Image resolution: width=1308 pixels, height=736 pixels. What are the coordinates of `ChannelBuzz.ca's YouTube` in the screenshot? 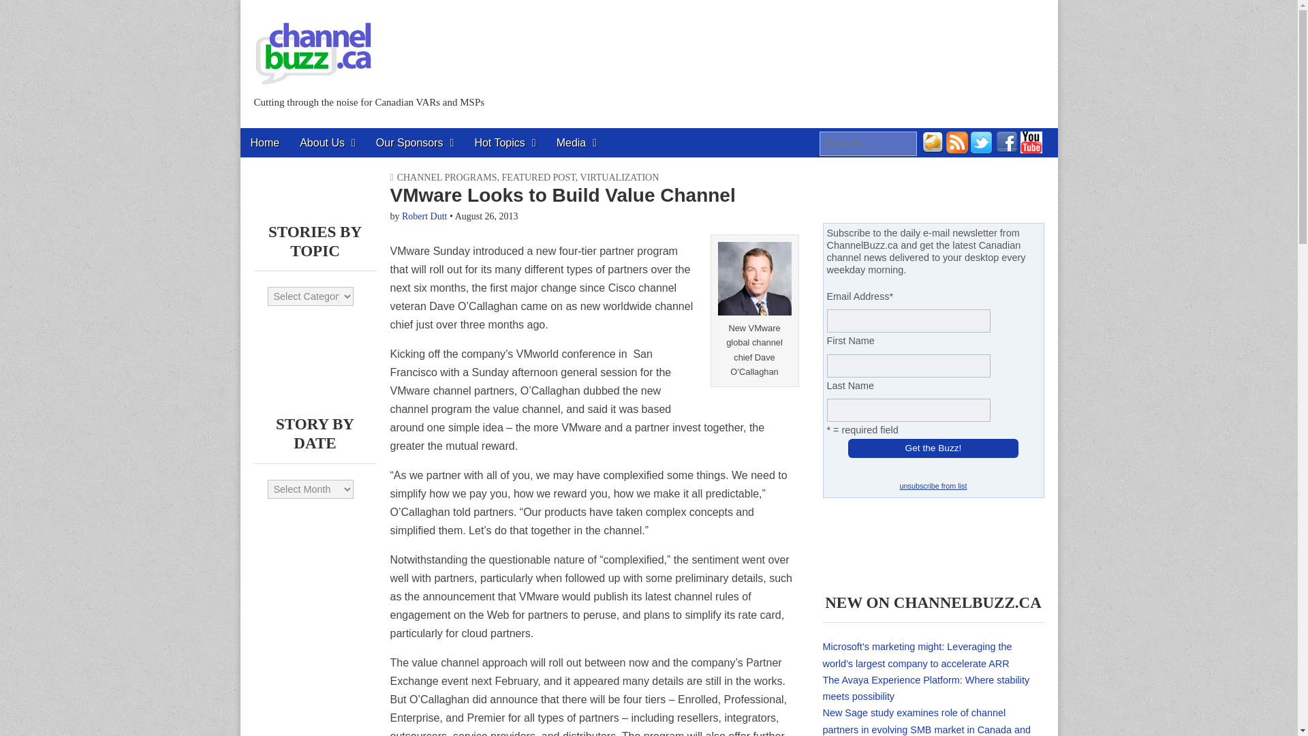 It's located at (1031, 149).